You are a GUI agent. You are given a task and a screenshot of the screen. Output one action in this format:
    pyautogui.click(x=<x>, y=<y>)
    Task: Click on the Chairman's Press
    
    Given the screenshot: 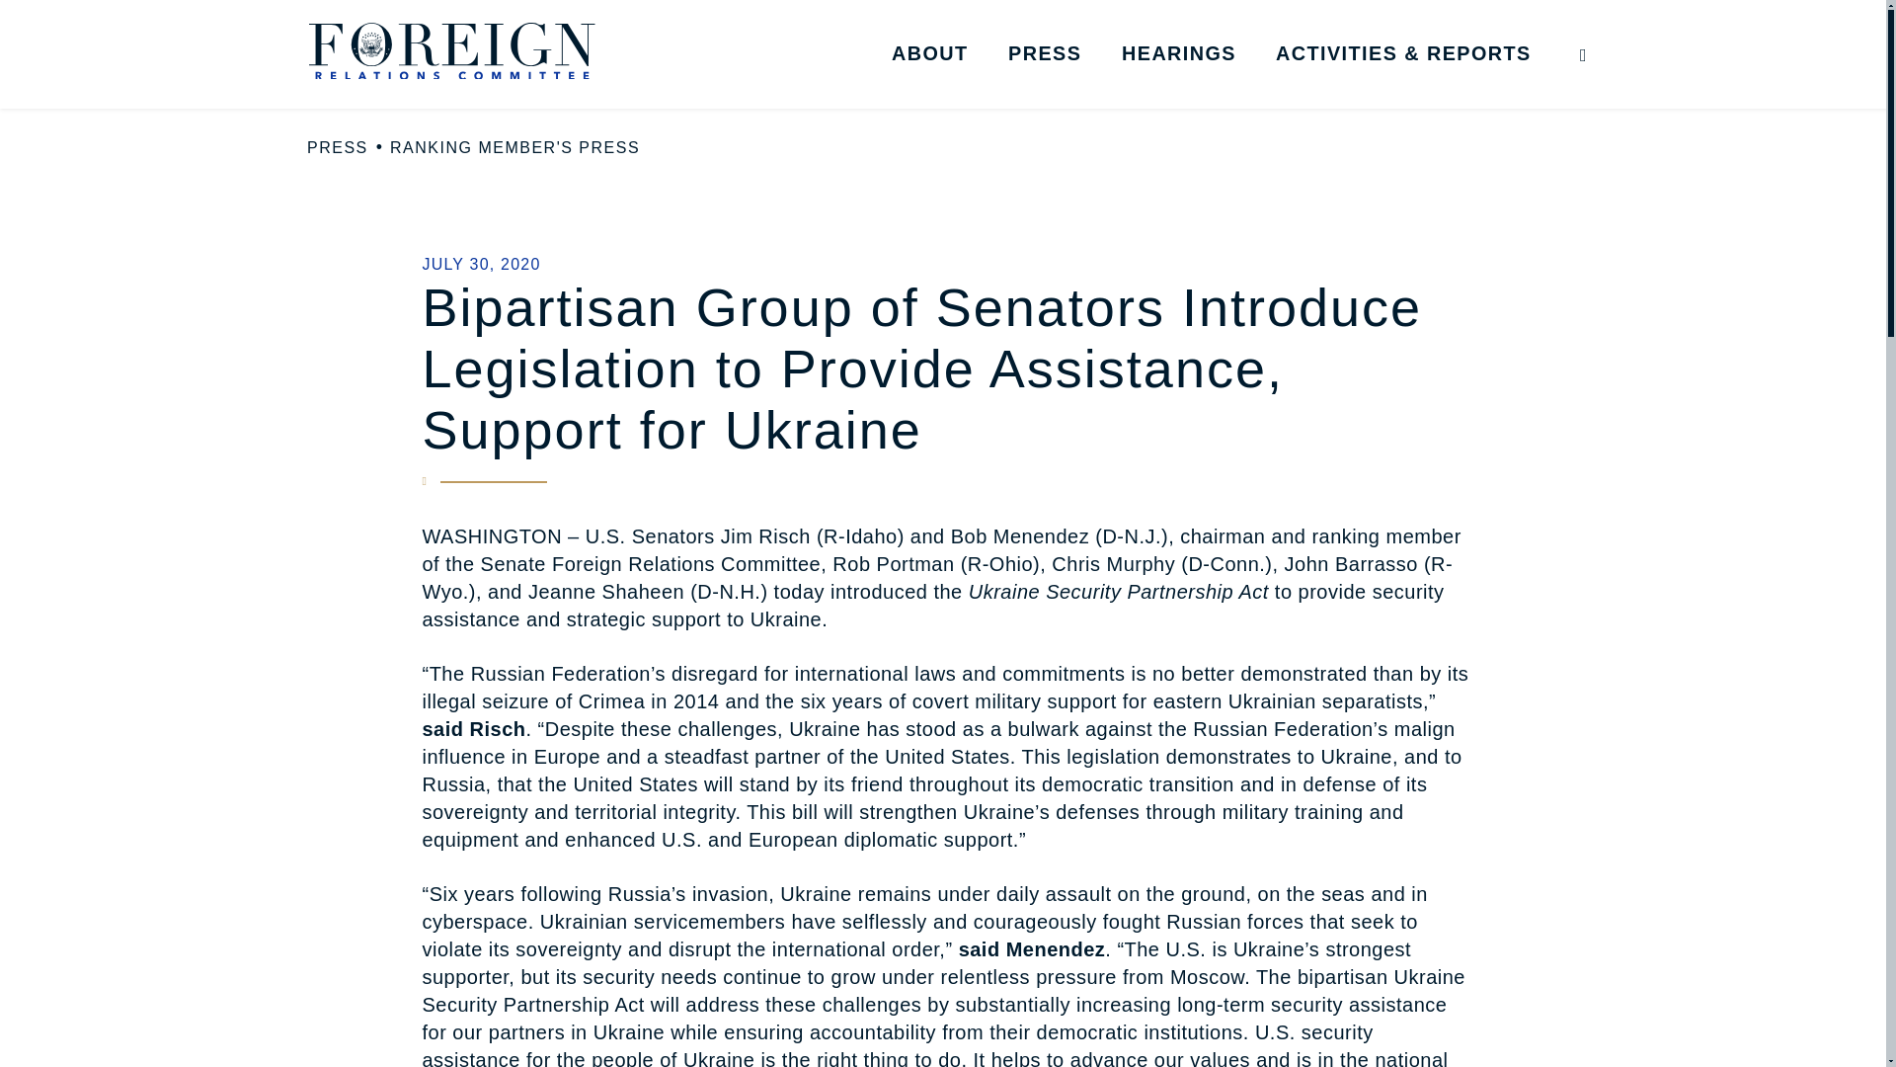 What is the action you would take?
    pyautogui.click(x=1155, y=90)
    